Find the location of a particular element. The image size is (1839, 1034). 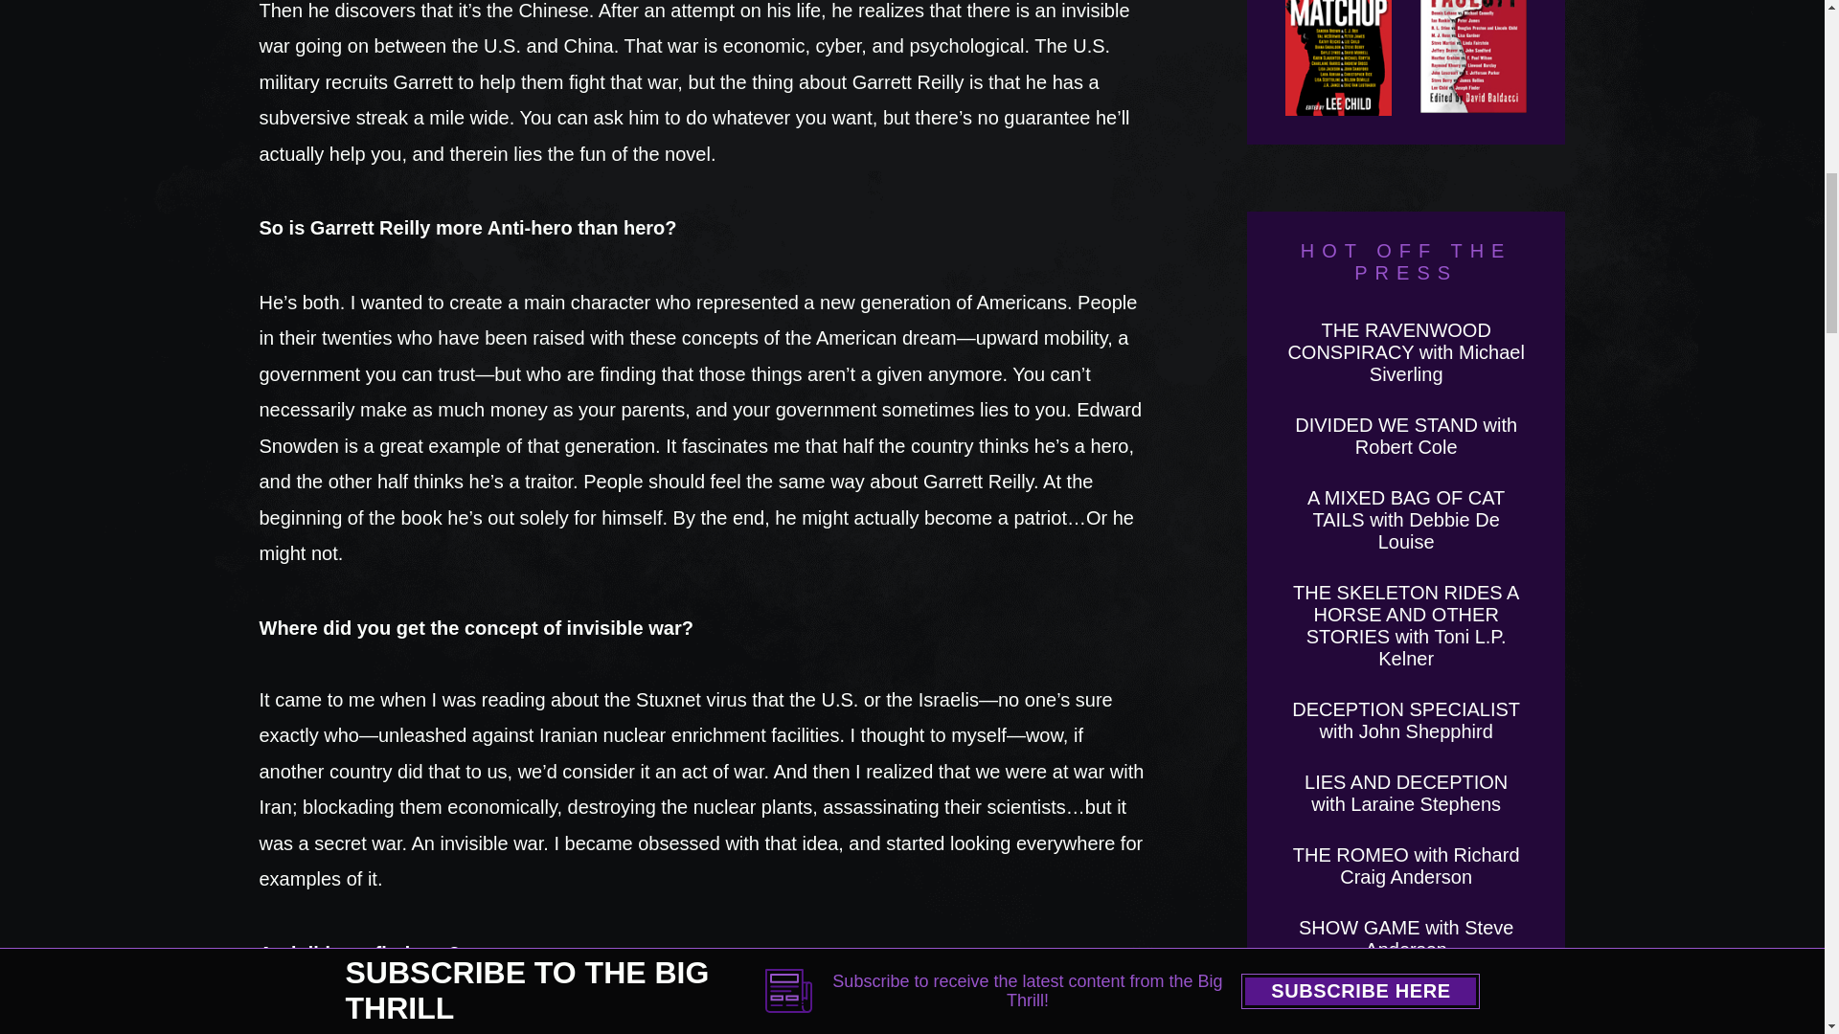

LIES AND DECEPTION with Laraine Stephens is located at coordinates (1406, 793).